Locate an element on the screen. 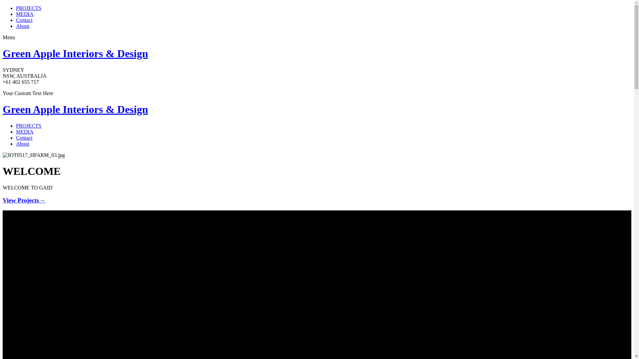 The image size is (639, 359). PROJECTS is located at coordinates (29, 8).